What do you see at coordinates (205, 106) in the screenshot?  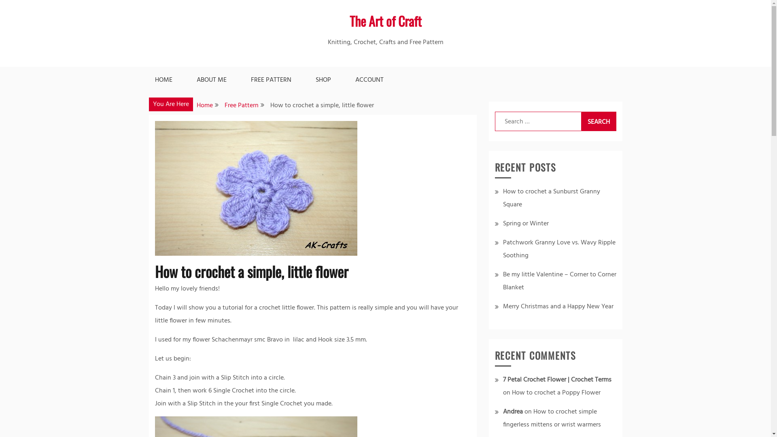 I see `Home` at bounding box center [205, 106].